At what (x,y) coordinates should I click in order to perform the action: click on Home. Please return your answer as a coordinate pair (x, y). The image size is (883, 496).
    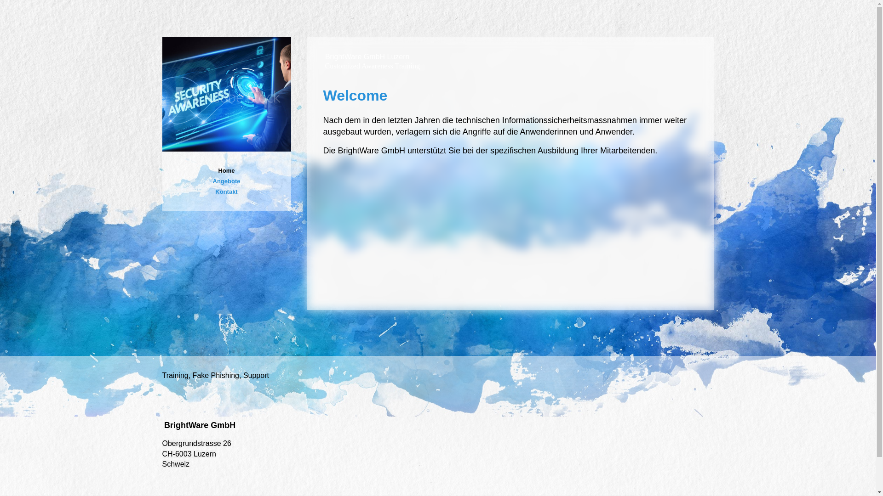
    Looking at the image, I should click on (226, 171).